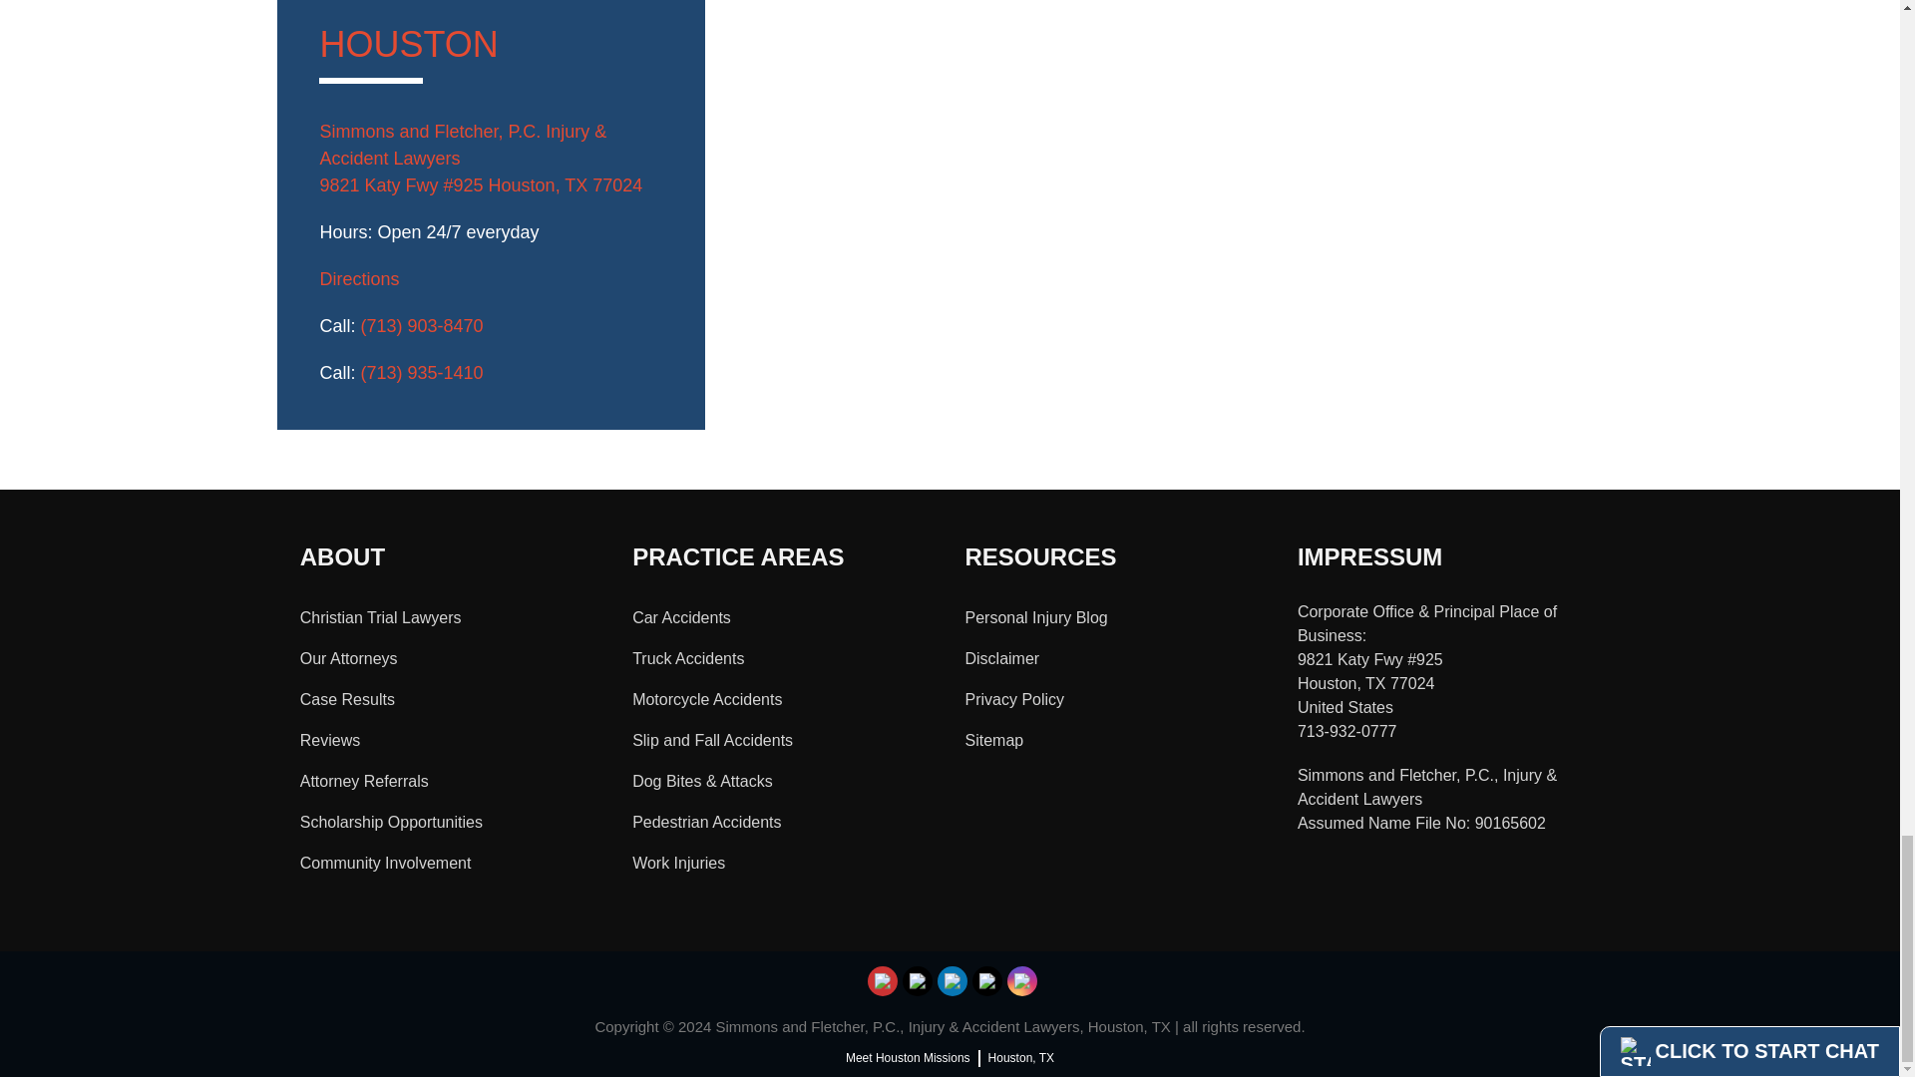 This screenshot has height=1077, width=1915. I want to click on YouTube, so click(884, 981).